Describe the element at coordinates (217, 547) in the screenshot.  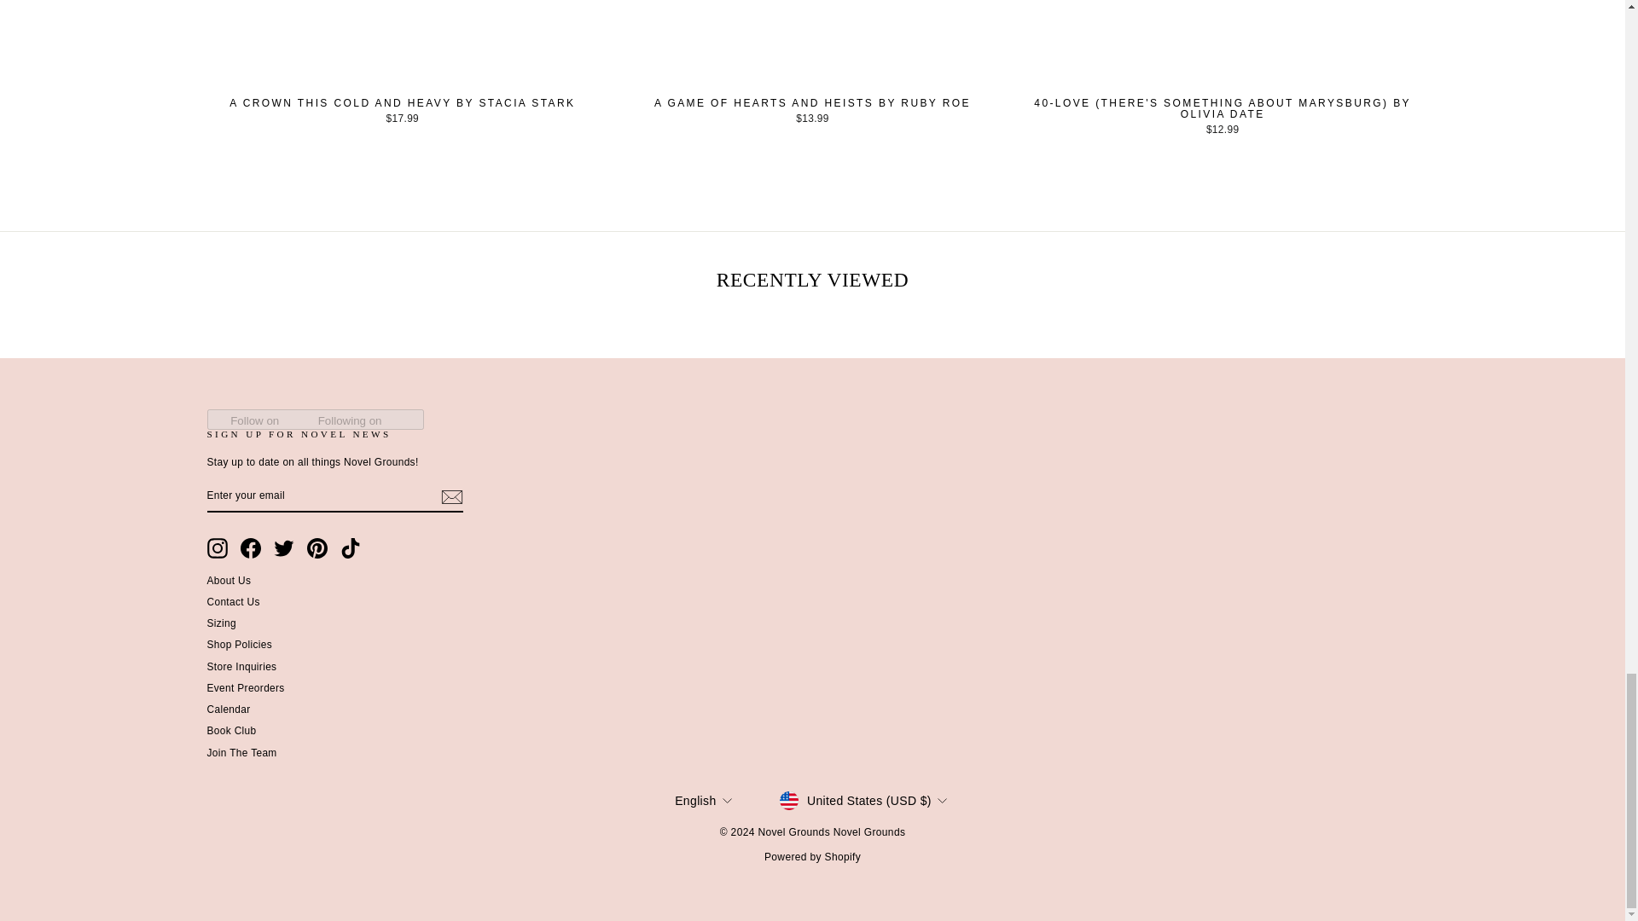
I see `Novel Grounds on Instagram` at that location.